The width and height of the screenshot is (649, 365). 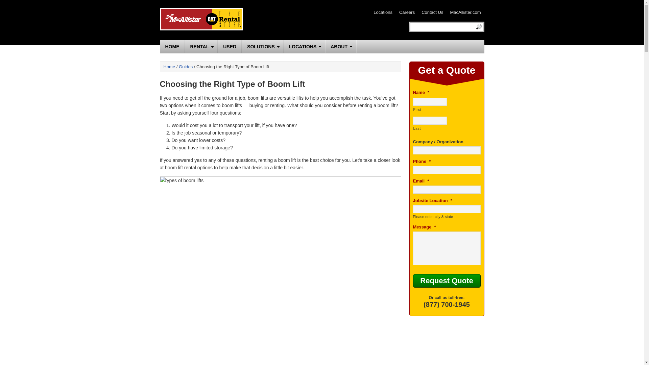 I want to click on Request Quote, so click(x=447, y=281).